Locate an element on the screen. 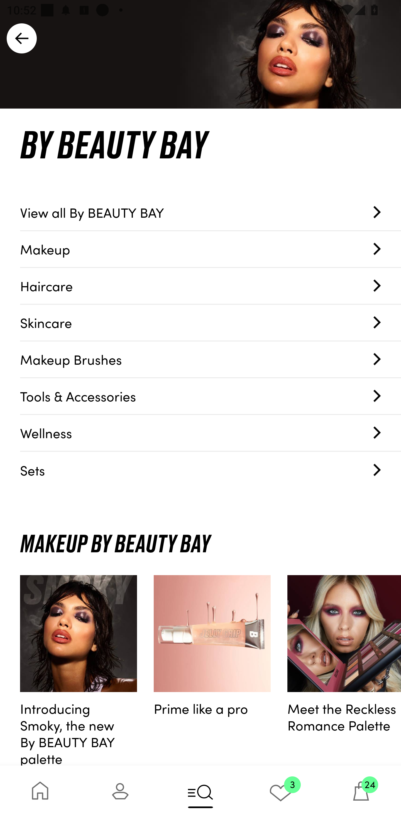 This screenshot has width=401, height=824. Wellness is located at coordinates (211, 433).